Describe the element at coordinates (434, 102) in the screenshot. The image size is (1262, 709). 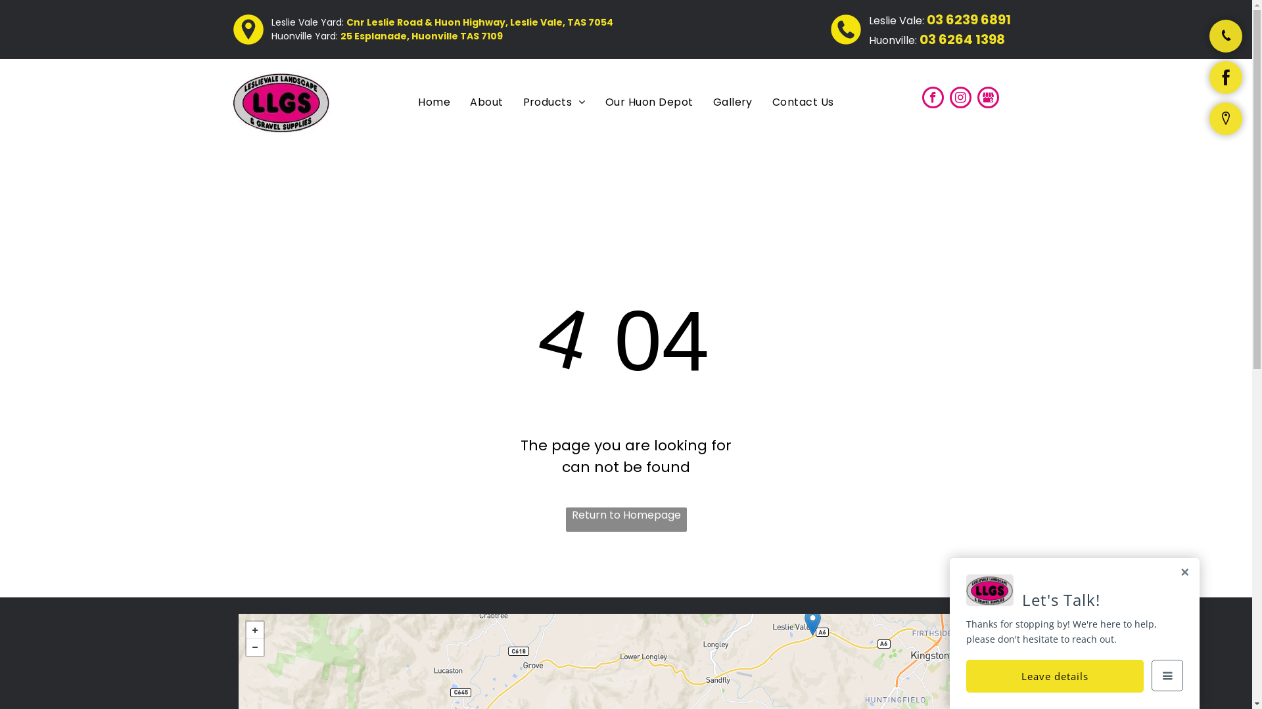
I see `Home` at that location.